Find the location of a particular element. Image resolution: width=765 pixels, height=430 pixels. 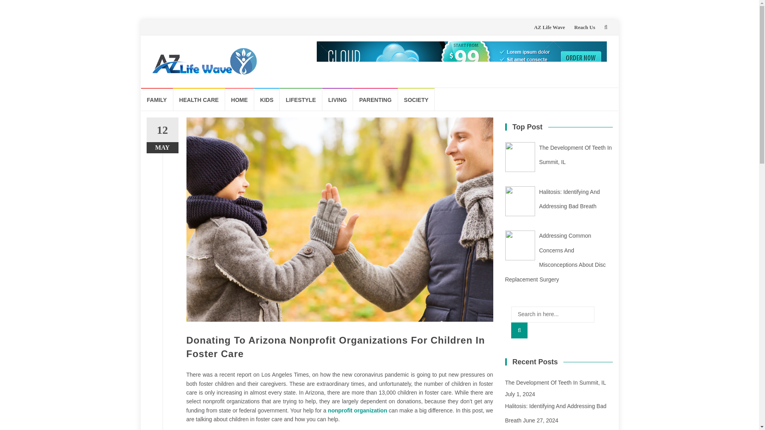

nonprofit organization is located at coordinates (357, 410).